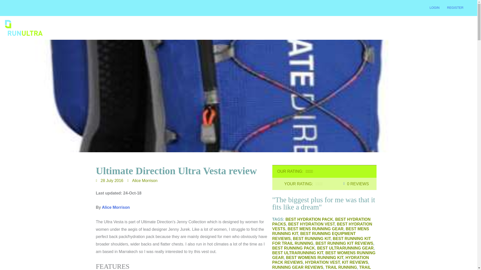 The width and height of the screenshot is (481, 270). What do you see at coordinates (312, 238) in the screenshot?
I see `BEST RUNNING KIT` at bounding box center [312, 238].